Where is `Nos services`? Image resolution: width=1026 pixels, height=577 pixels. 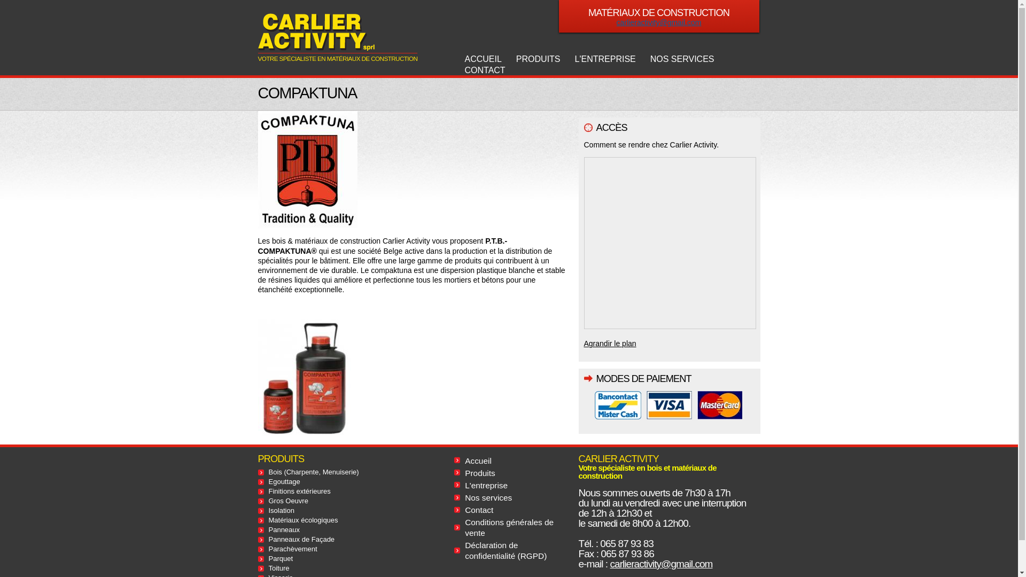 Nos services is located at coordinates (488, 498).